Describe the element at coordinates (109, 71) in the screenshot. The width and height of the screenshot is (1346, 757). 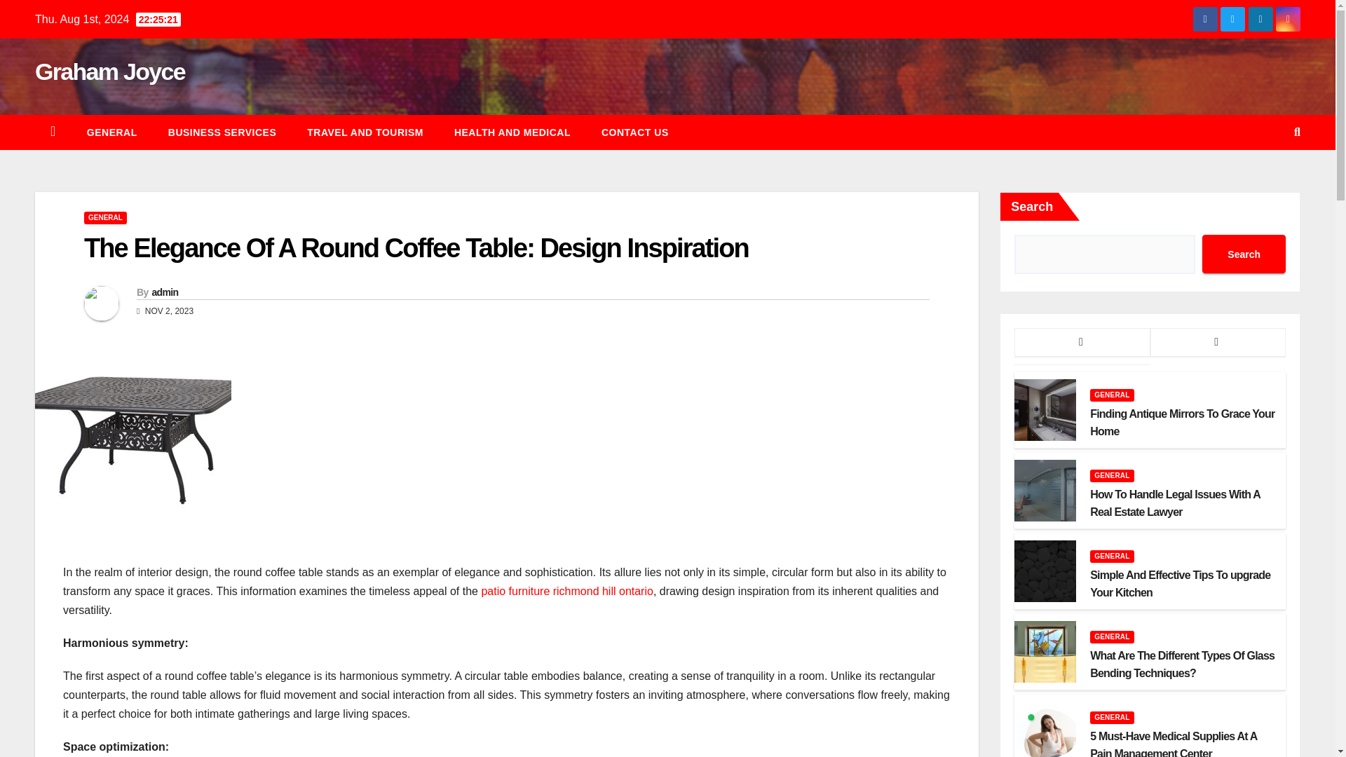
I see `Graham Joyce` at that location.